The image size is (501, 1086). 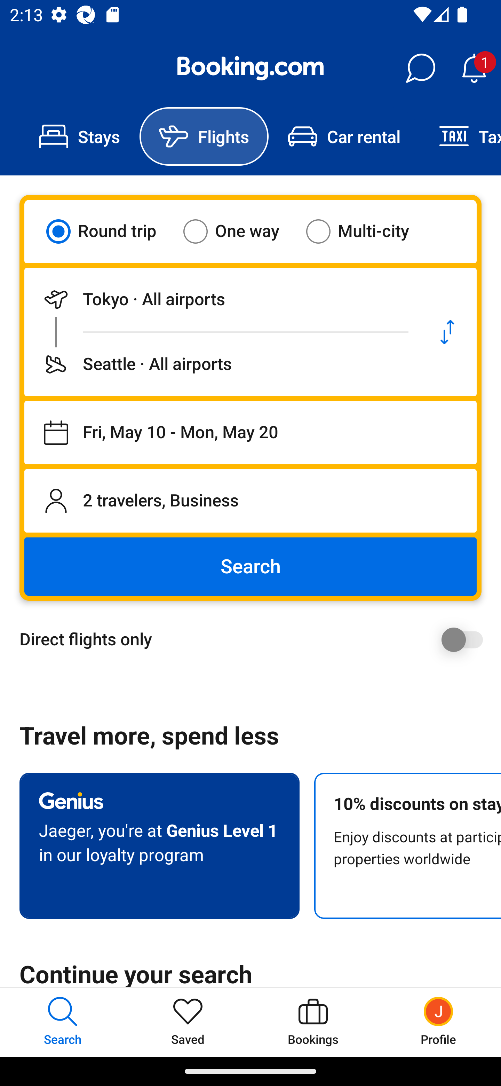 I want to click on Bookings, so click(x=313, y=1022).